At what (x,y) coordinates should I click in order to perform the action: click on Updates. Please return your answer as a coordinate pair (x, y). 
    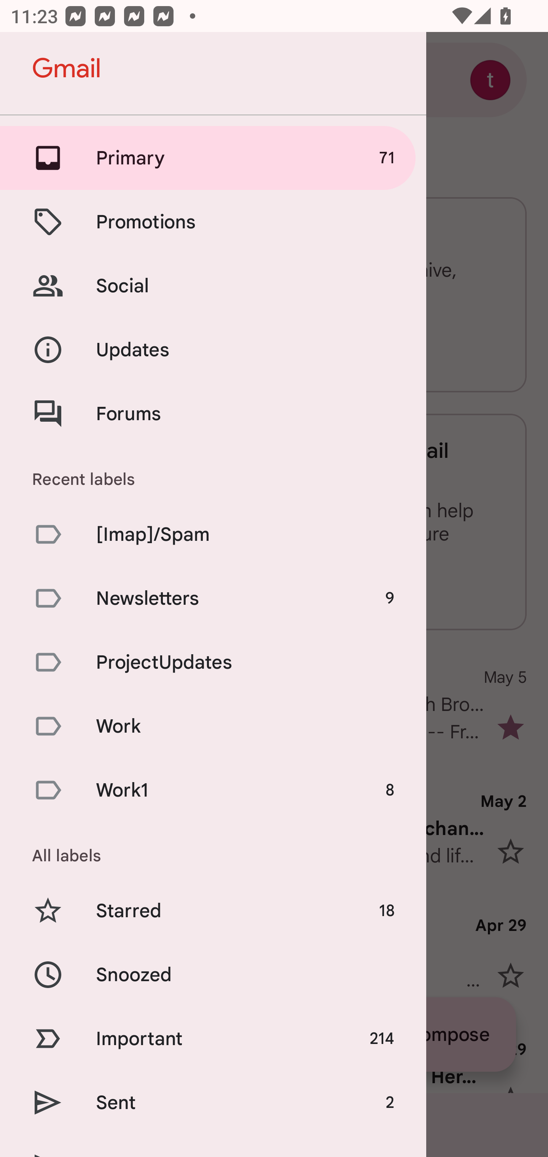
    Looking at the image, I should click on (213, 350).